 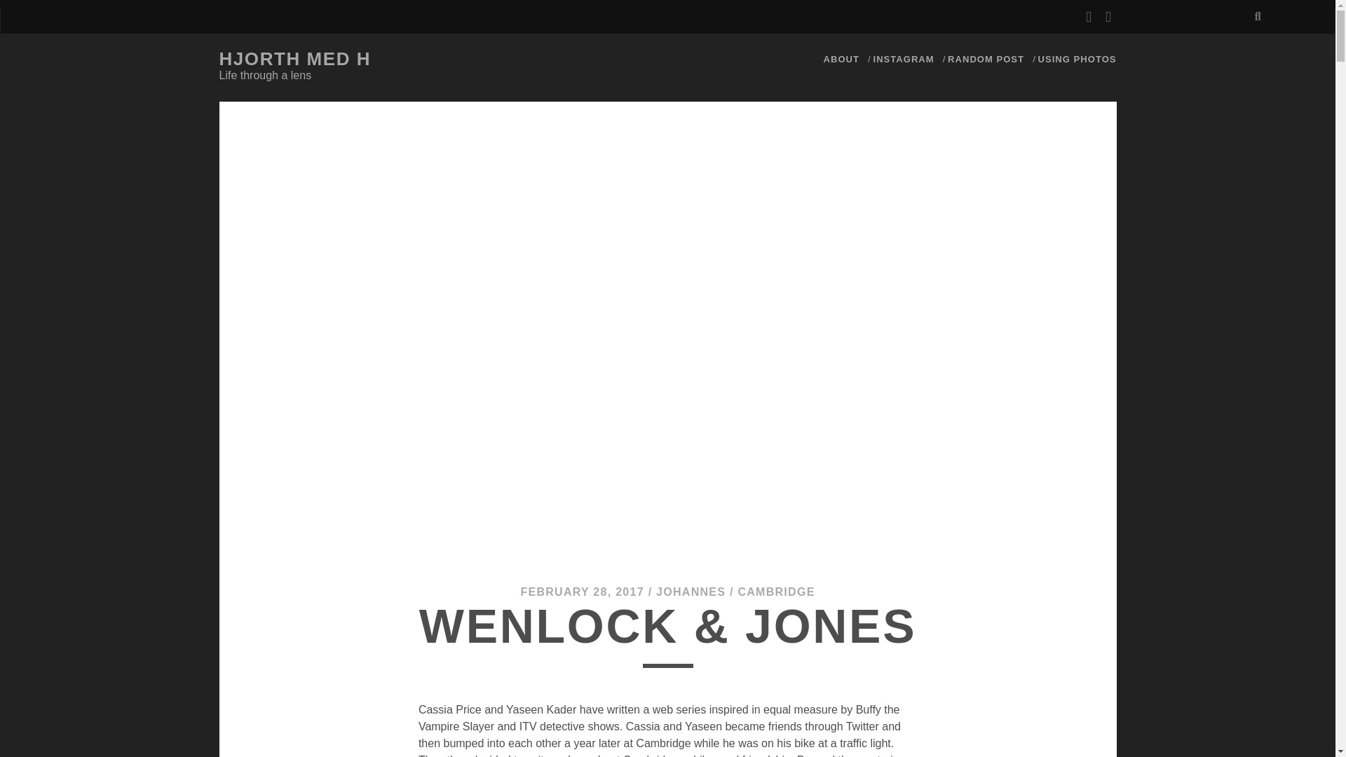 What do you see at coordinates (986, 60) in the screenshot?
I see `RANDOM POST` at bounding box center [986, 60].